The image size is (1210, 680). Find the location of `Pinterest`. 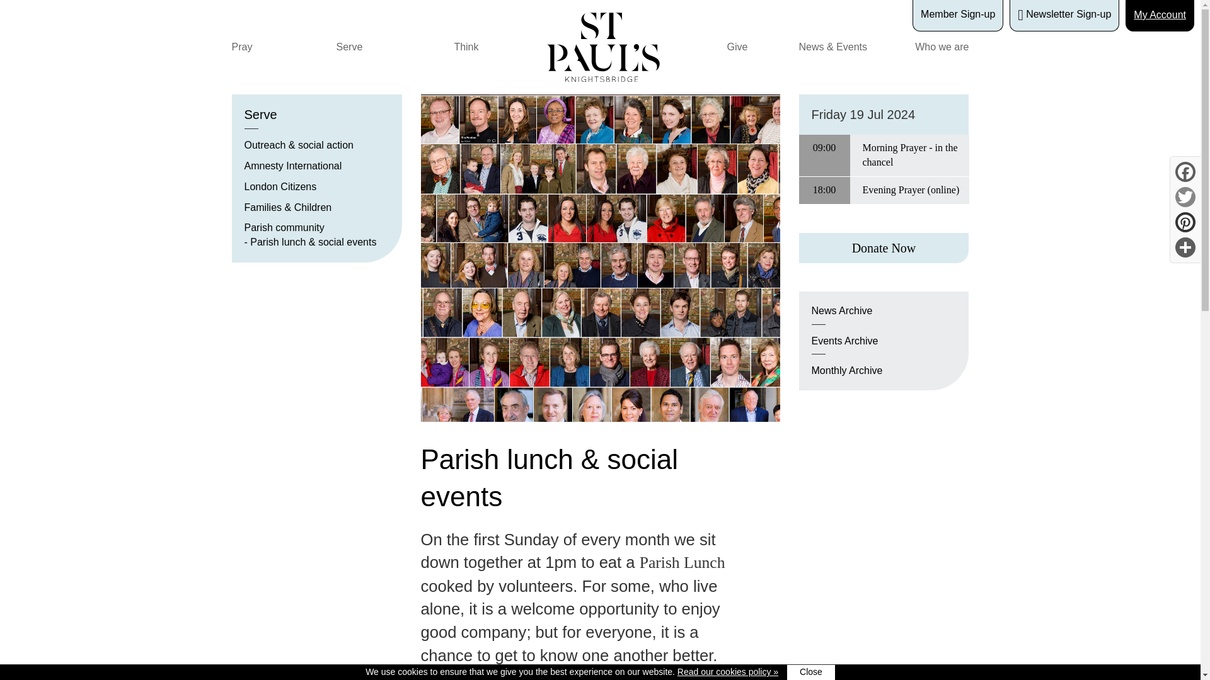

Pinterest is located at coordinates (1185, 222).